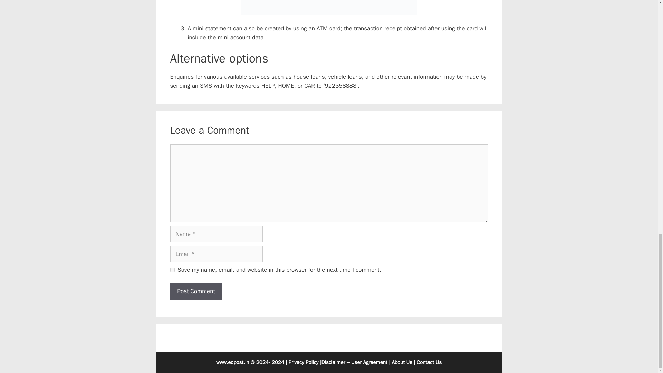  Describe the element at coordinates (429, 362) in the screenshot. I see `Contact Us` at that location.